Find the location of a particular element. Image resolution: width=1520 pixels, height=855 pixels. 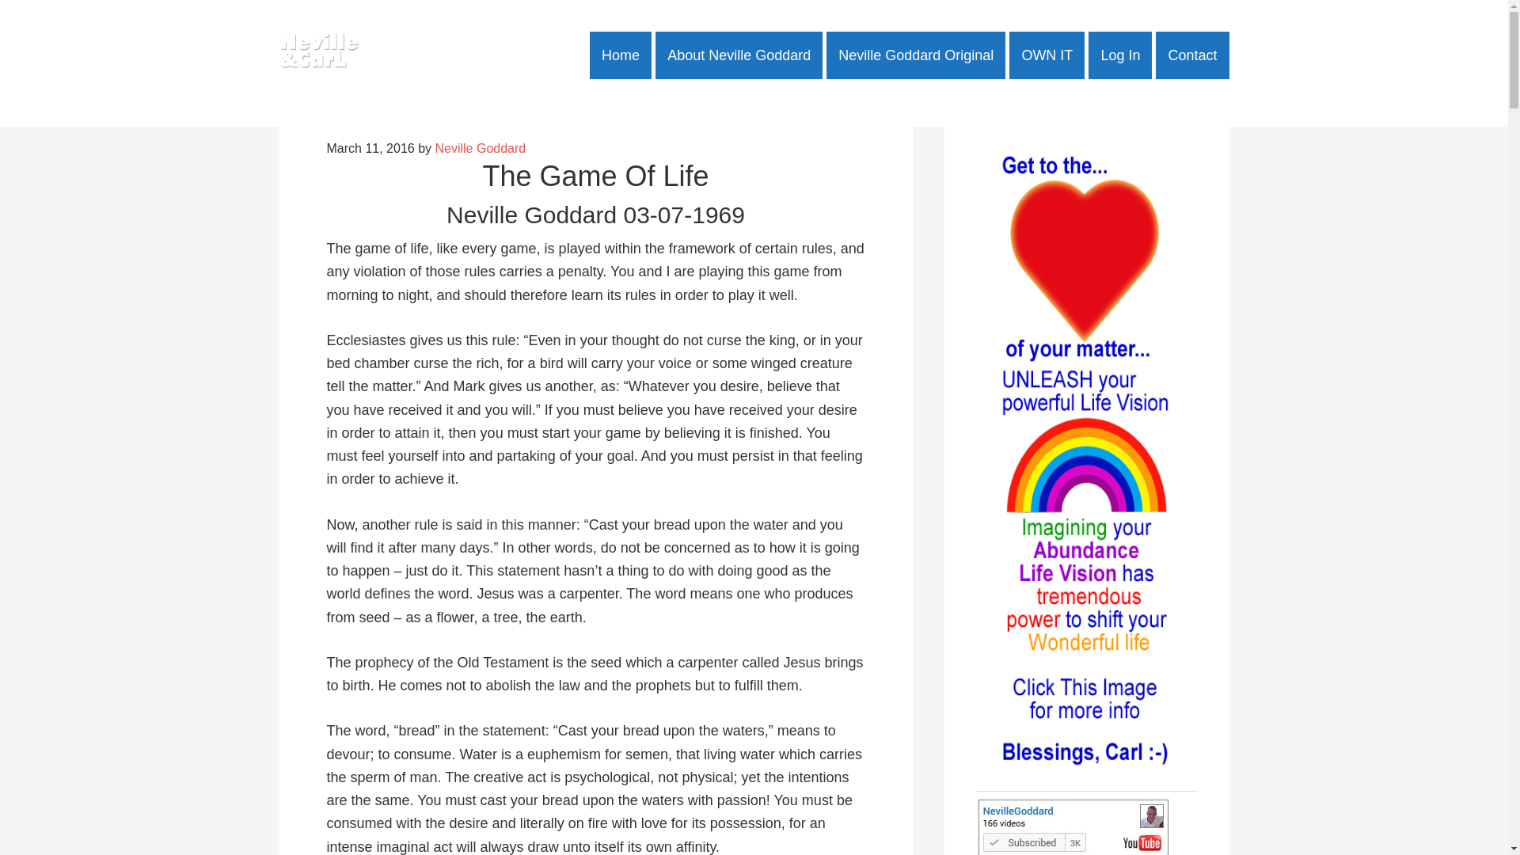

Neville Goddard Original is located at coordinates (915, 55).